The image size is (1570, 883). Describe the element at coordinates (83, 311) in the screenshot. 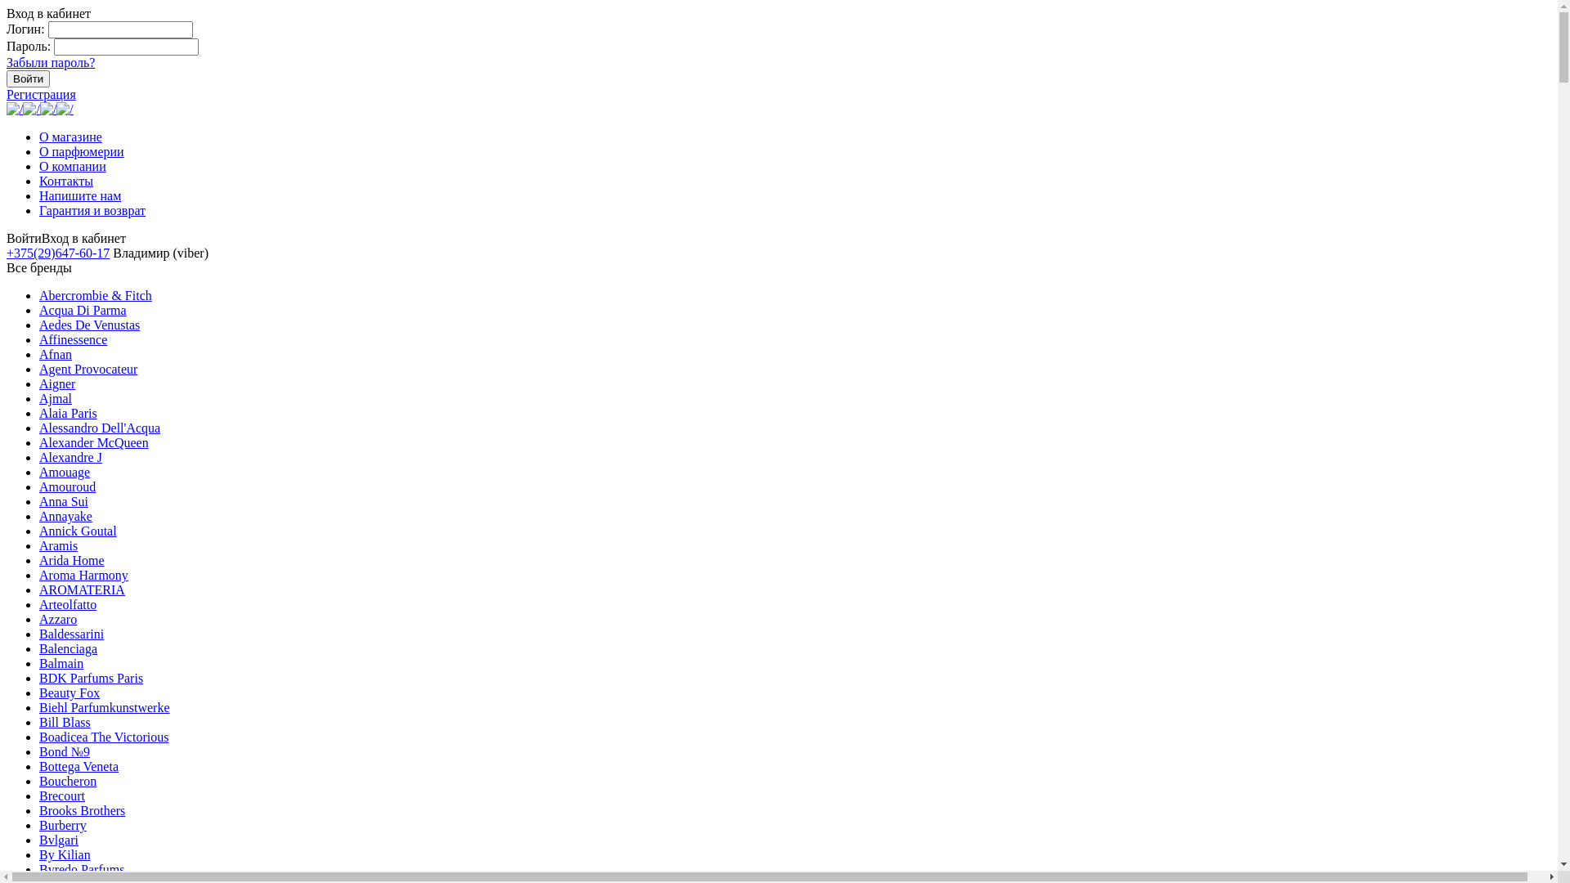

I see `Acqua Di Parma` at that location.